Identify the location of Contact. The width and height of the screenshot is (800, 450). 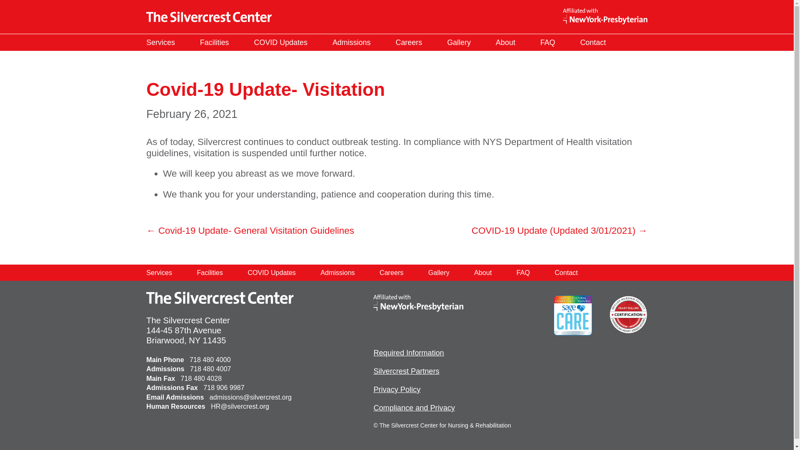
(566, 272).